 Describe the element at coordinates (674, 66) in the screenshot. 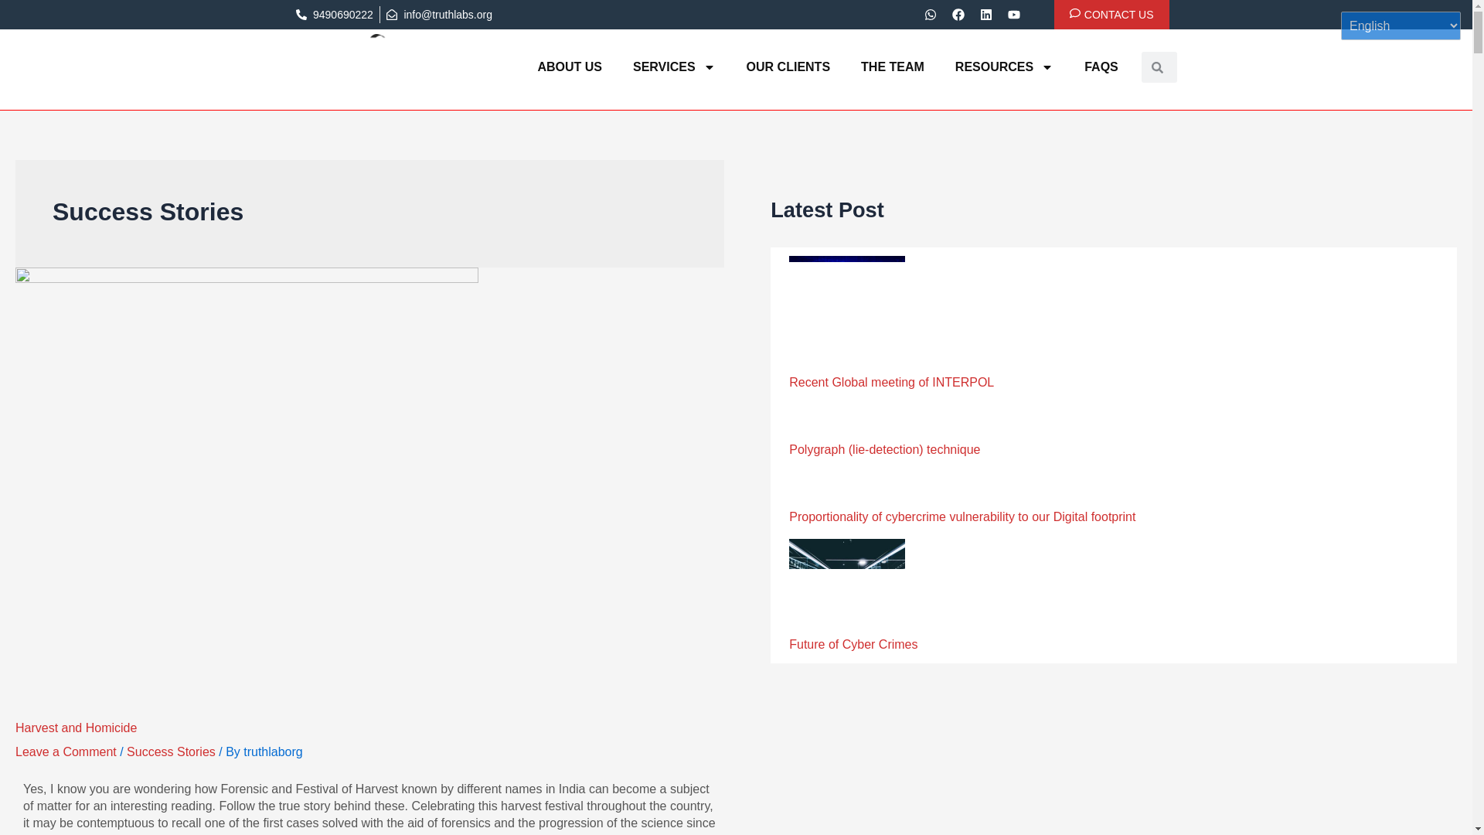

I see `SERVICES` at that location.